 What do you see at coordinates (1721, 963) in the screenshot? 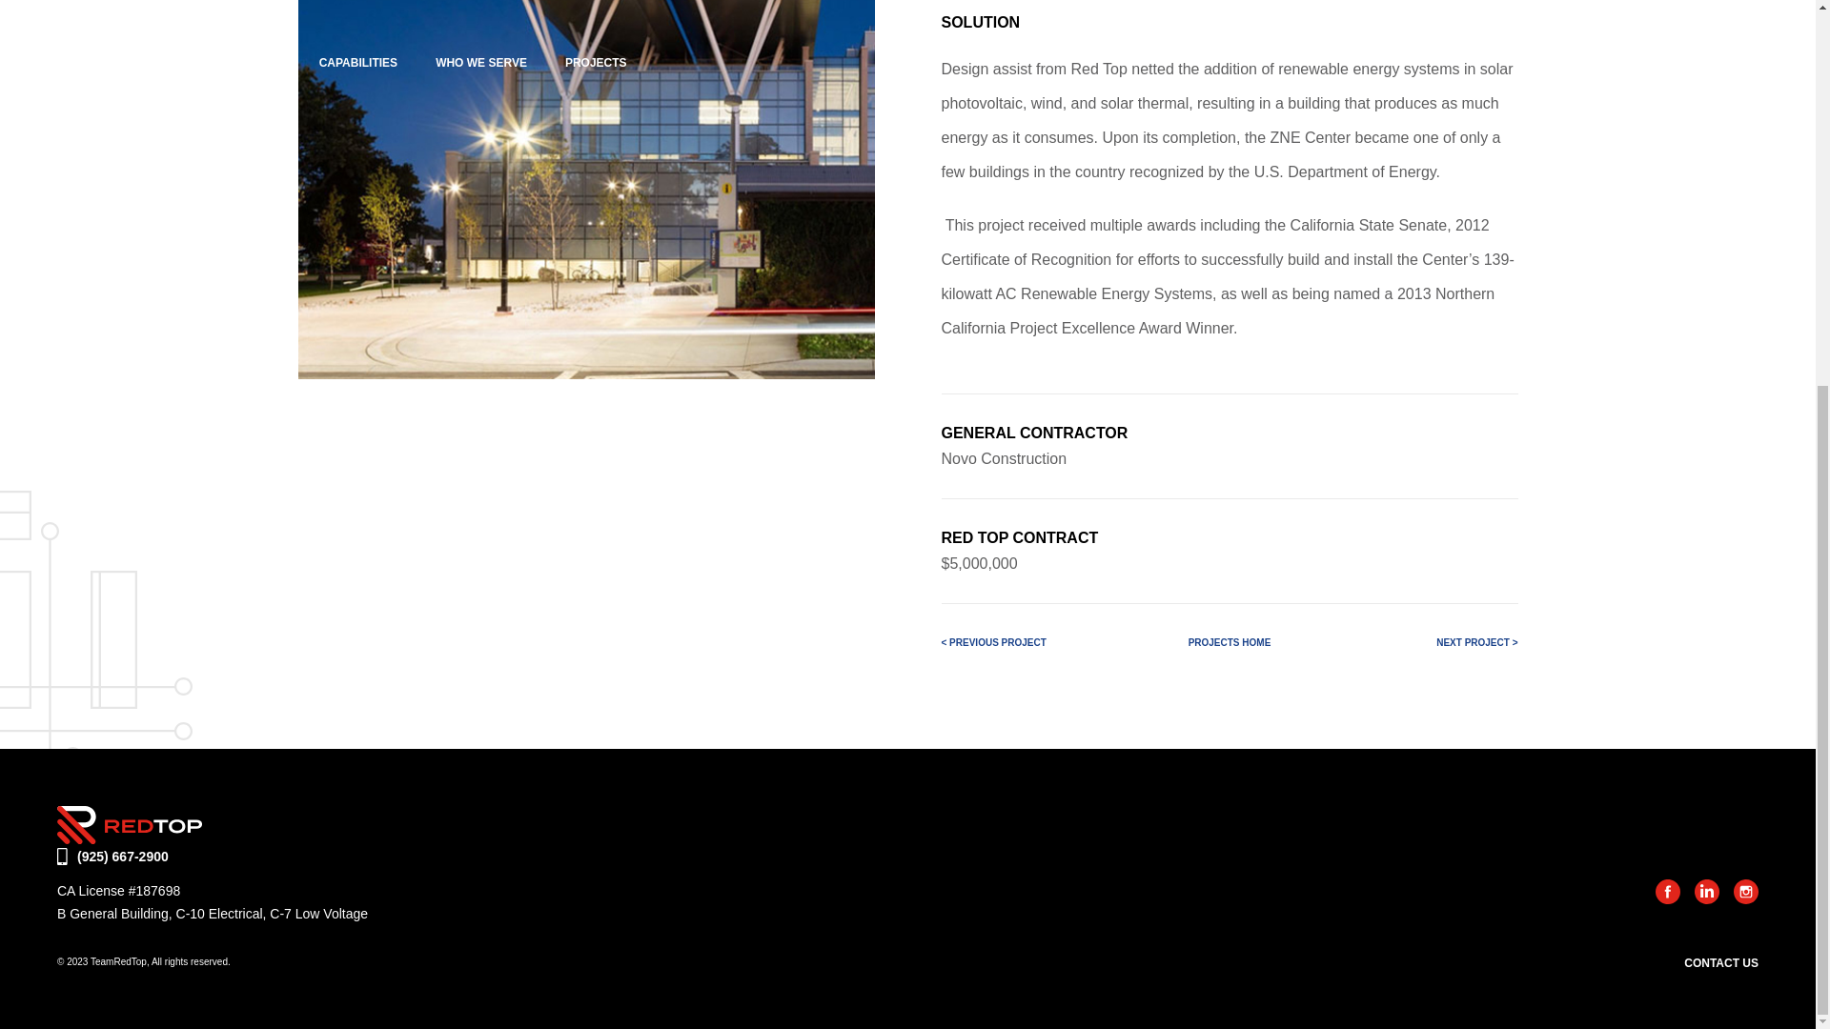
I see `CONTACT US` at bounding box center [1721, 963].